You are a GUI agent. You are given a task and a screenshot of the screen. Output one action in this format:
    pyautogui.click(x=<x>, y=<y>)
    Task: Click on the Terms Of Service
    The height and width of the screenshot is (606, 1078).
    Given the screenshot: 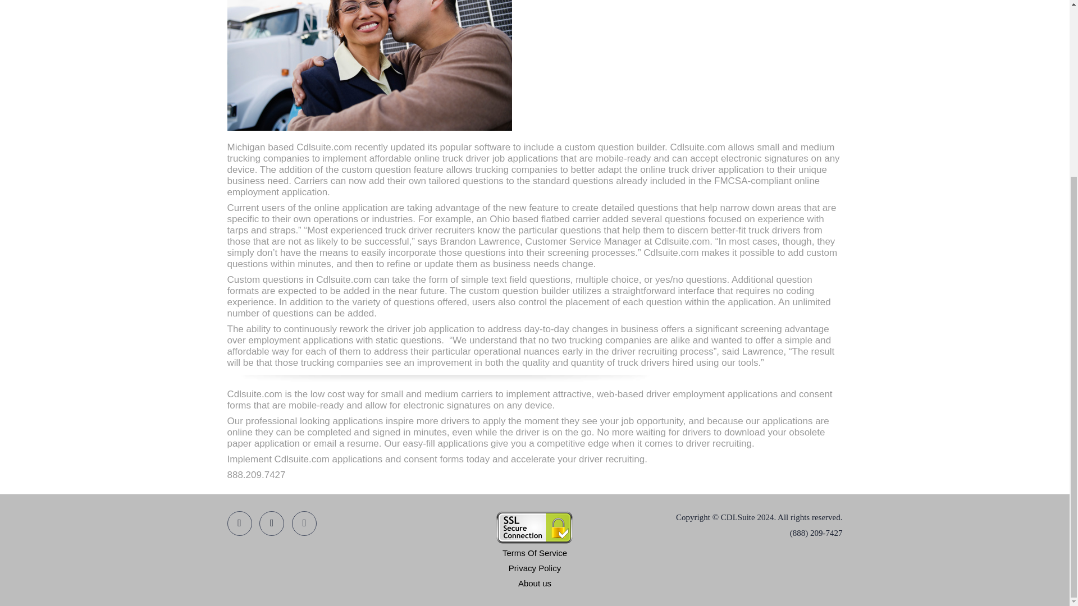 What is the action you would take?
    pyautogui.click(x=535, y=553)
    